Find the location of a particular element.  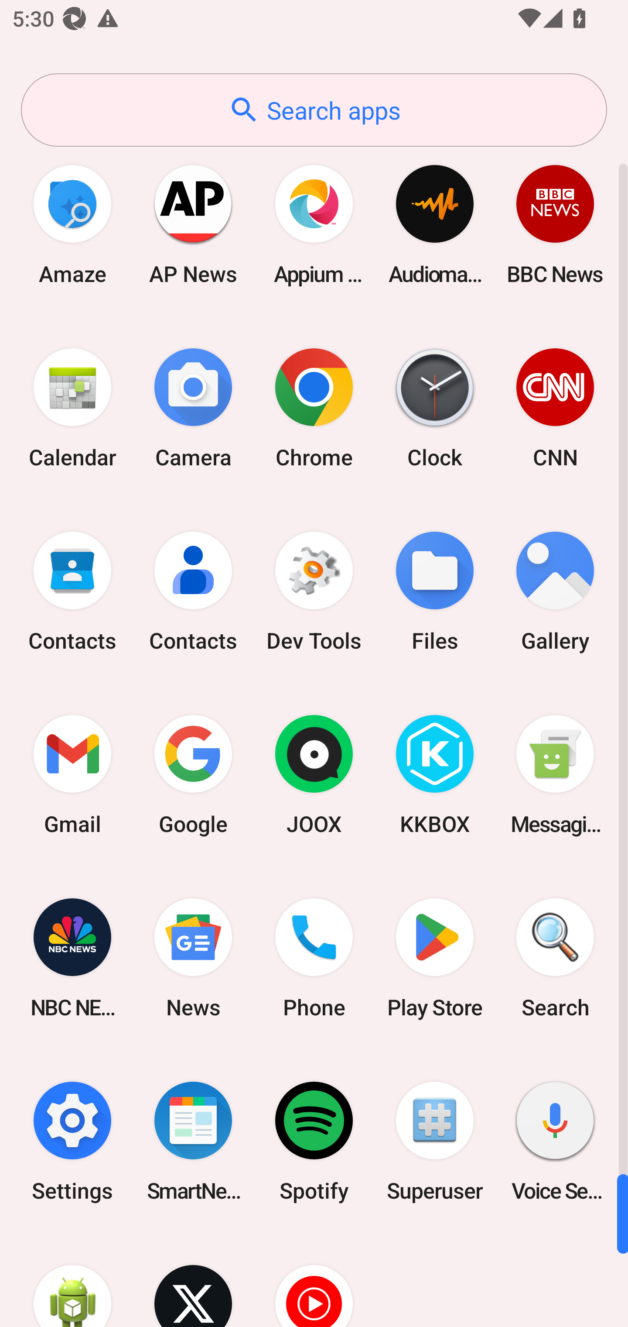

Audio­mack is located at coordinates (434, 224).